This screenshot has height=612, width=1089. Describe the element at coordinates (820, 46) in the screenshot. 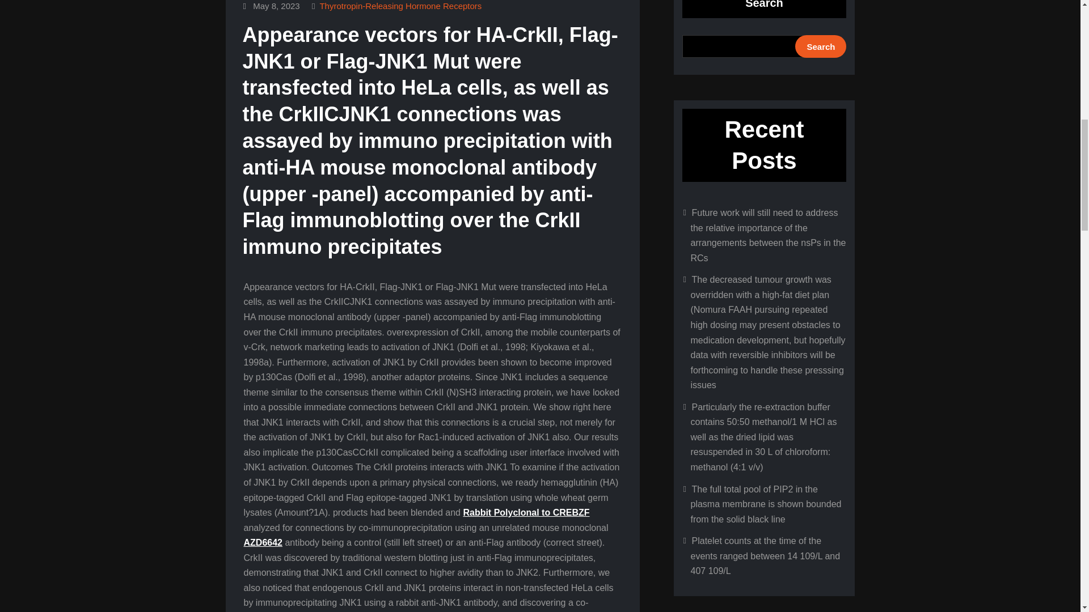

I see `Search` at that location.